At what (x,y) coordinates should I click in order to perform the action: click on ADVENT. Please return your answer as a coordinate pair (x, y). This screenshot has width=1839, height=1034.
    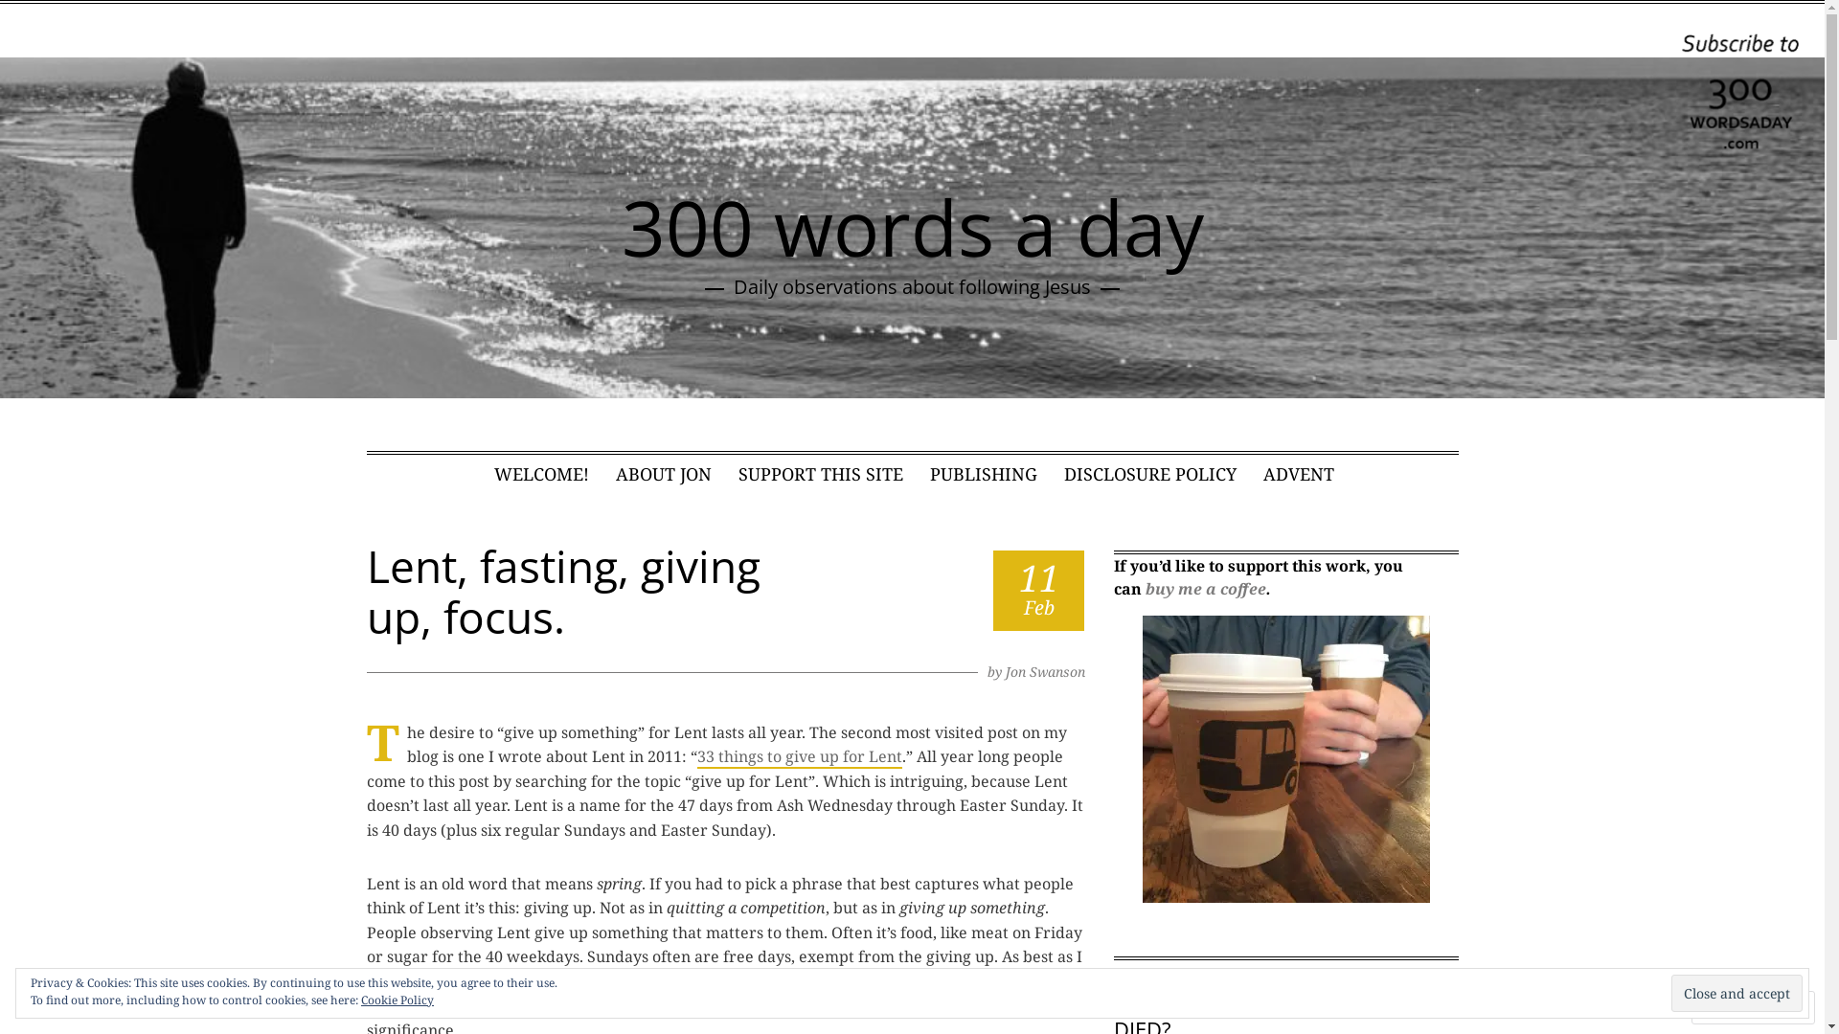
    Looking at the image, I should click on (1299, 474).